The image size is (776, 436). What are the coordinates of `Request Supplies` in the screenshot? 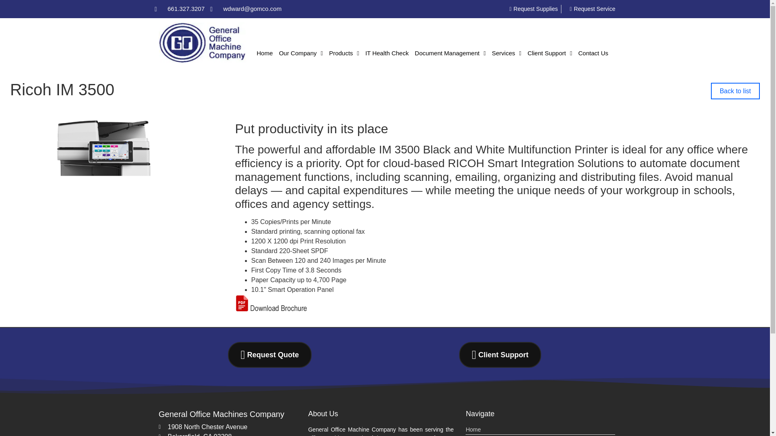 It's located at (531, 9).